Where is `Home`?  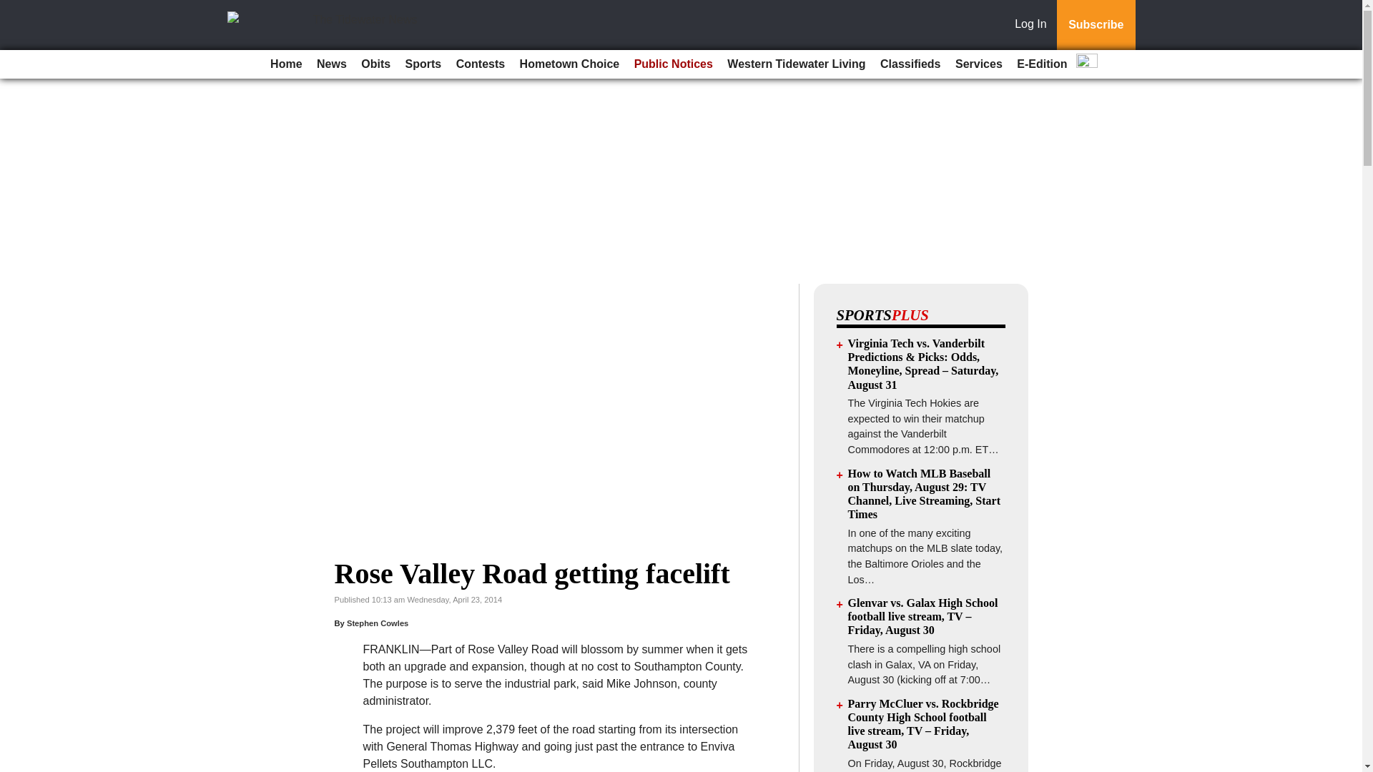 Home is located at coordinates (286, 64).